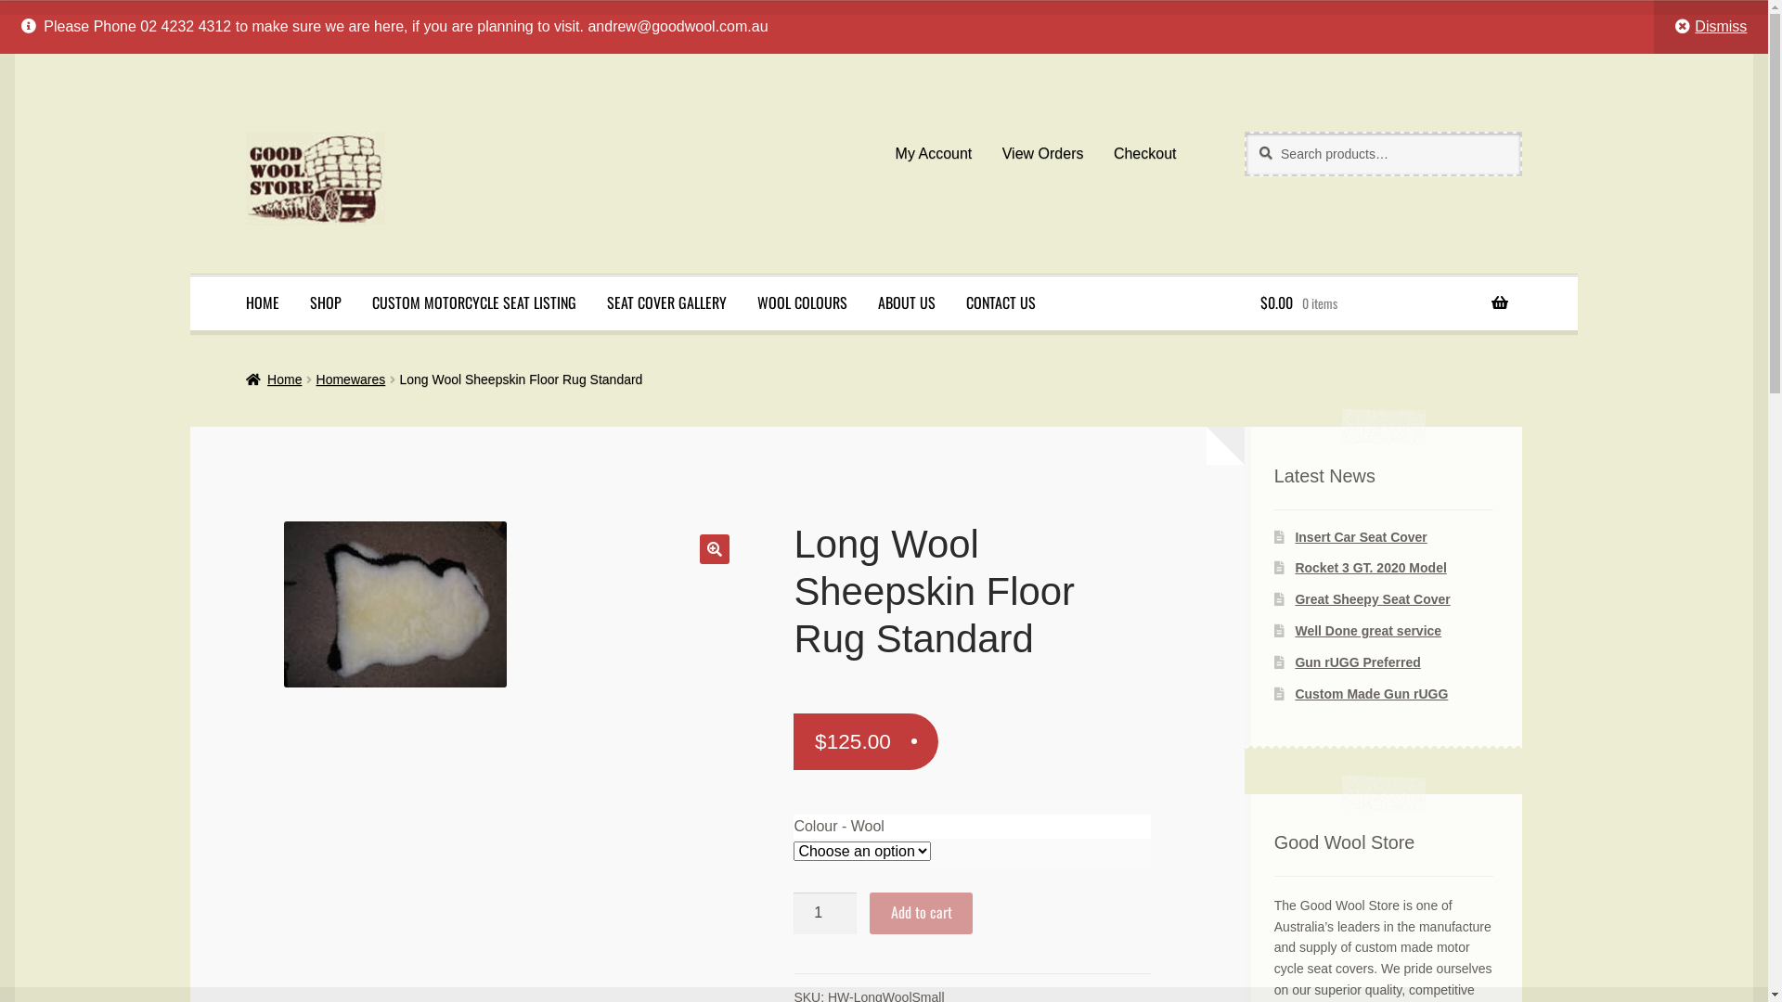 The width and height of the screenshot is (1782, 1002). I want to click on CUSTOM MOTORCYCLE SEAT LISTING, so click(474, 303).